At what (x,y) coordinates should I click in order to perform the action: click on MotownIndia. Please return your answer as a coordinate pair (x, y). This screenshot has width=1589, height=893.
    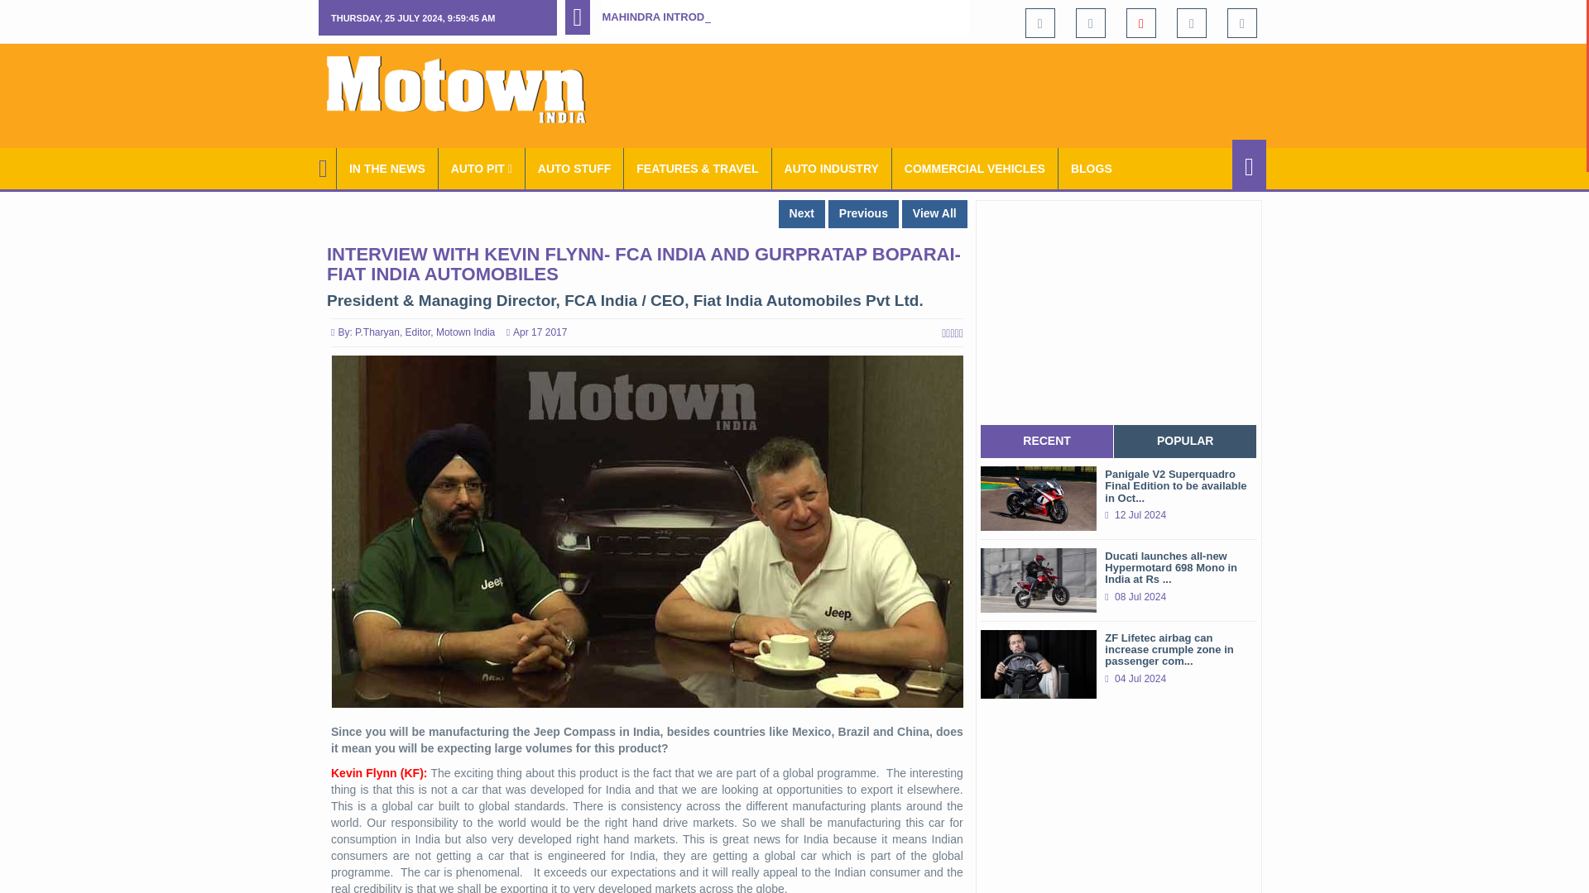
    Looking at the image, I should click on (467, 89).